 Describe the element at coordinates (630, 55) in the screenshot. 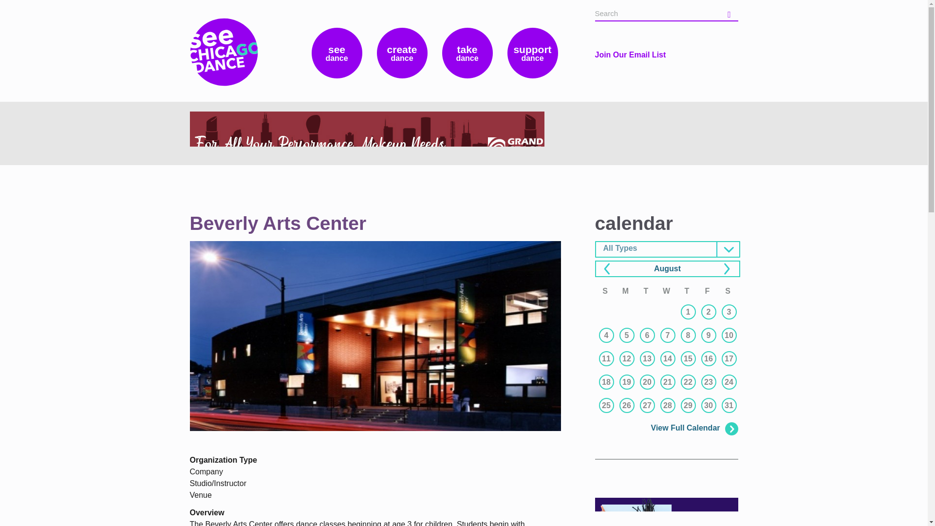

I see `Join Our Email List` at that location.